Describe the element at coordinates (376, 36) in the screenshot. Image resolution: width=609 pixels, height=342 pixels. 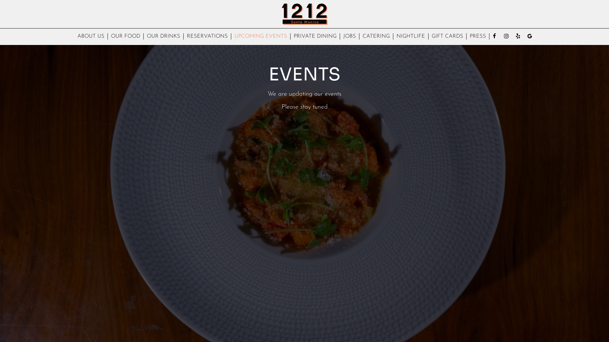
I see `CATERING` at that location.